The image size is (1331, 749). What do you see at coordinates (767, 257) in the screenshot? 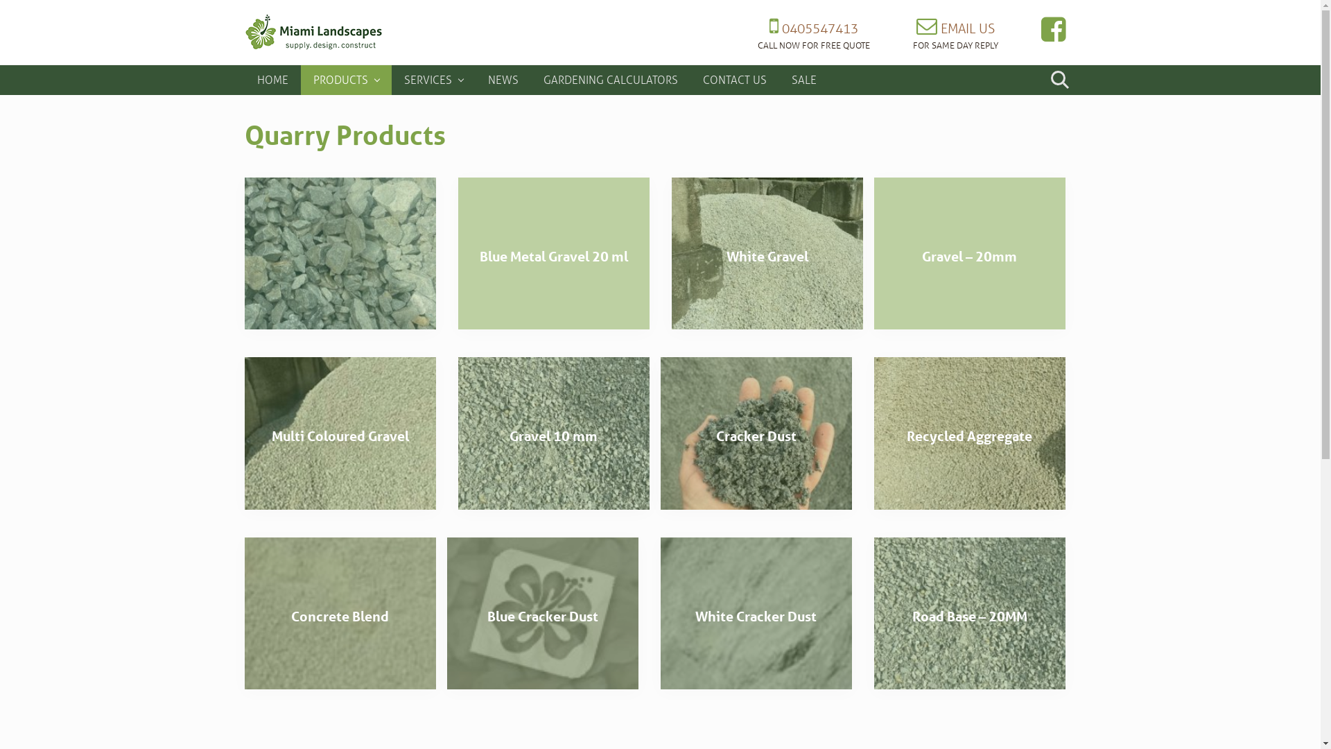
I see `White Gravel` at bounding box center [767, 257].